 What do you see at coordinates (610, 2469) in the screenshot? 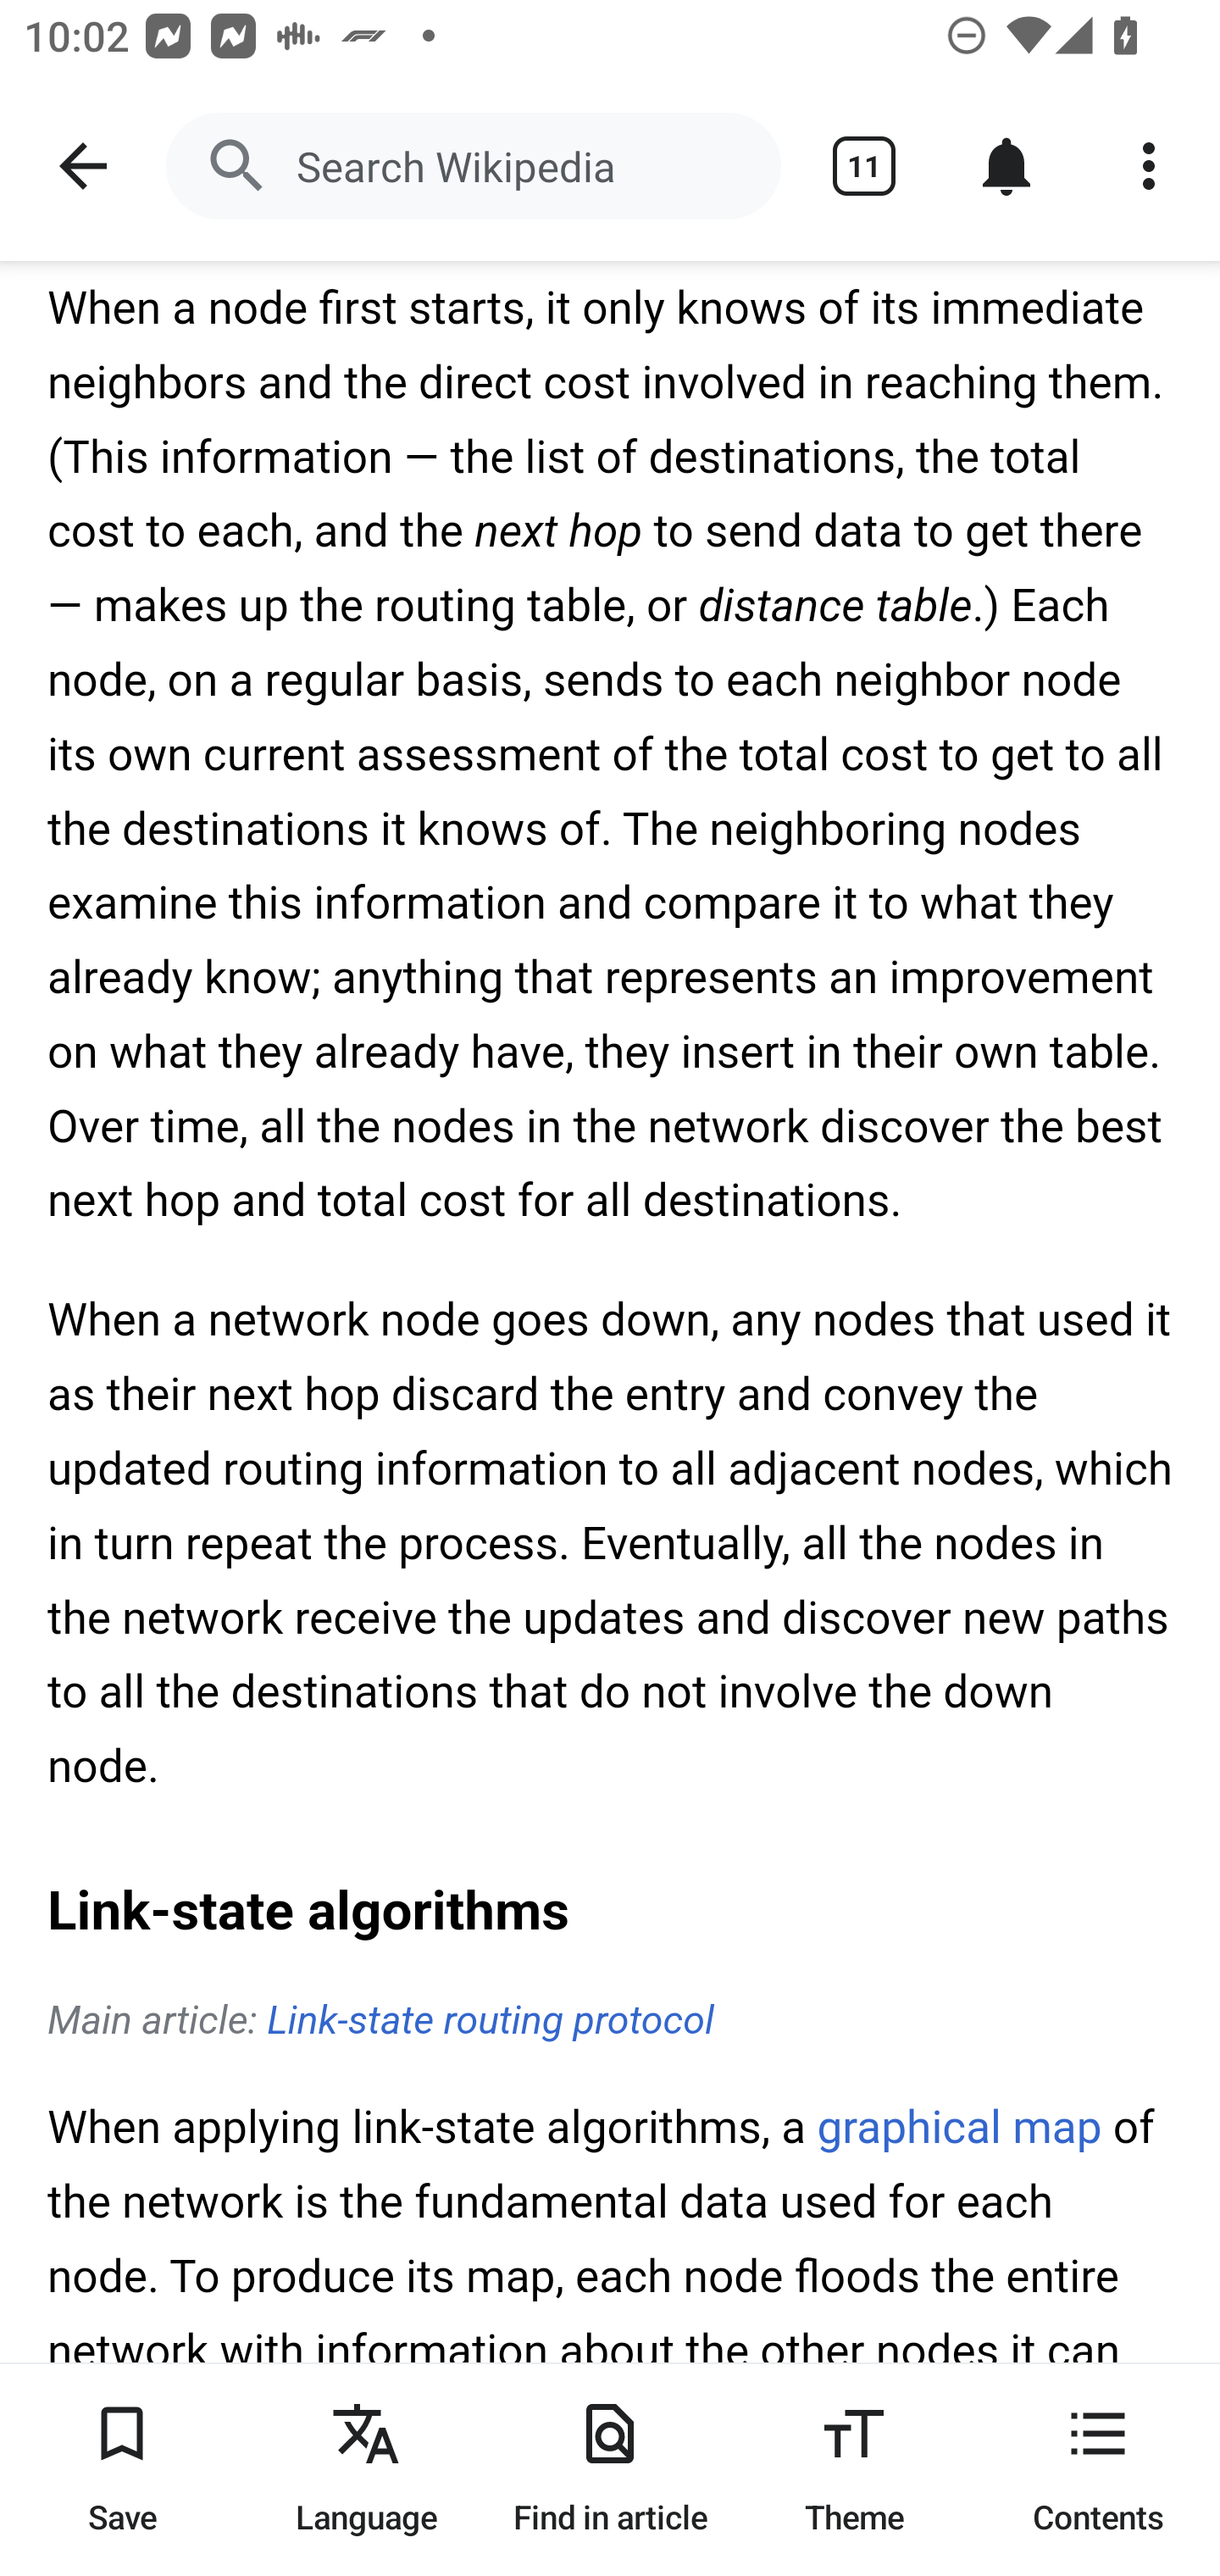
I see `Find in article` at bounding box center [610, 2469].